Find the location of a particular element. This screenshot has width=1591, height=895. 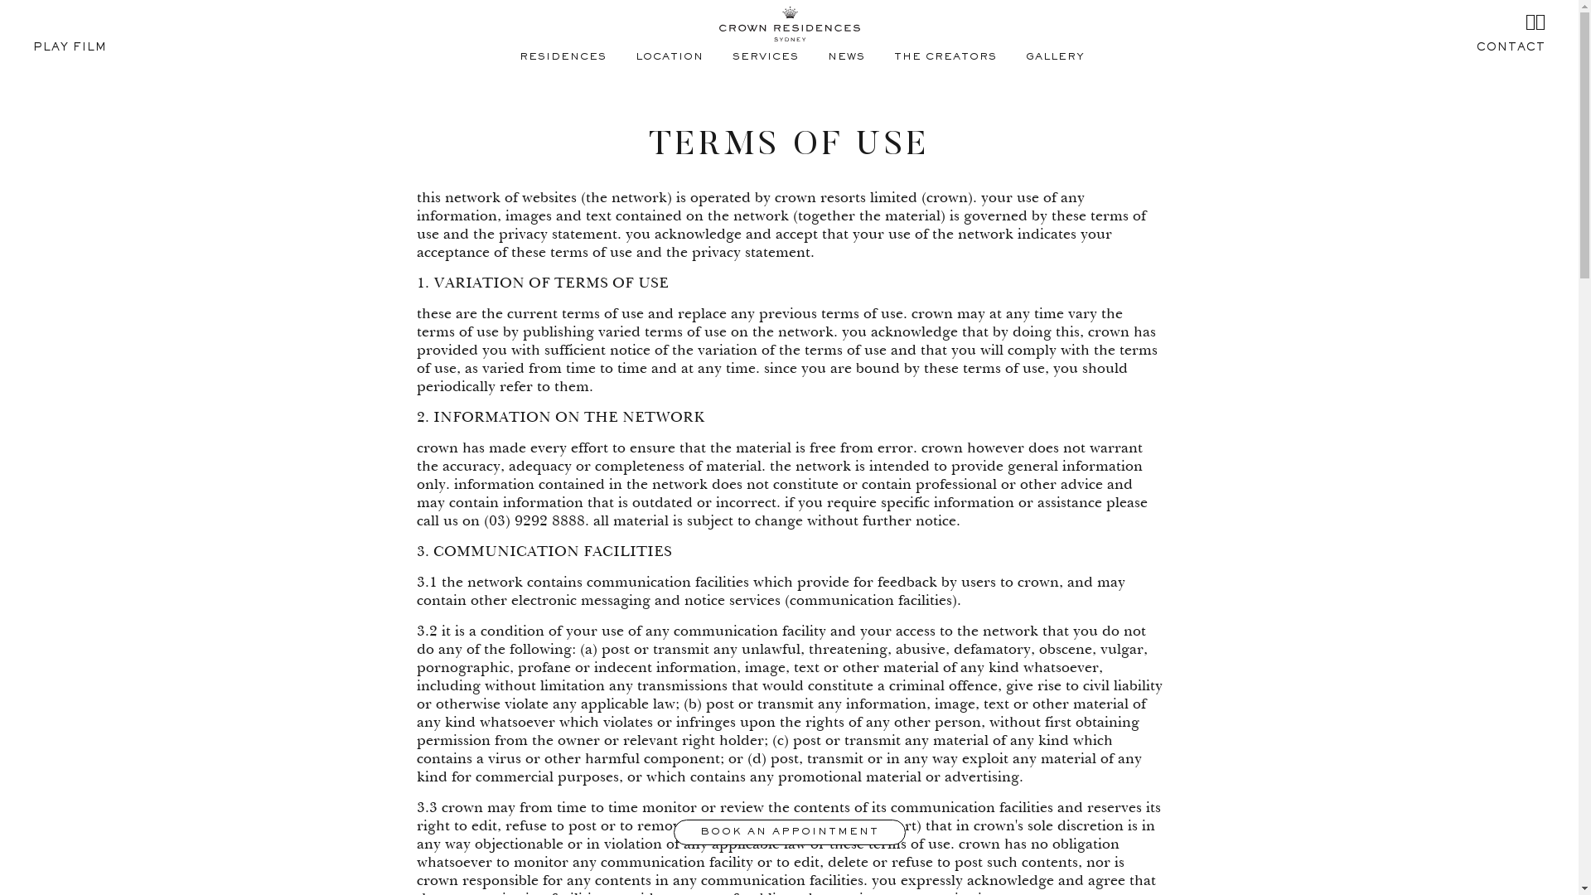

BOOK AN APPOINTMENT is located at coordinates (789, 832).